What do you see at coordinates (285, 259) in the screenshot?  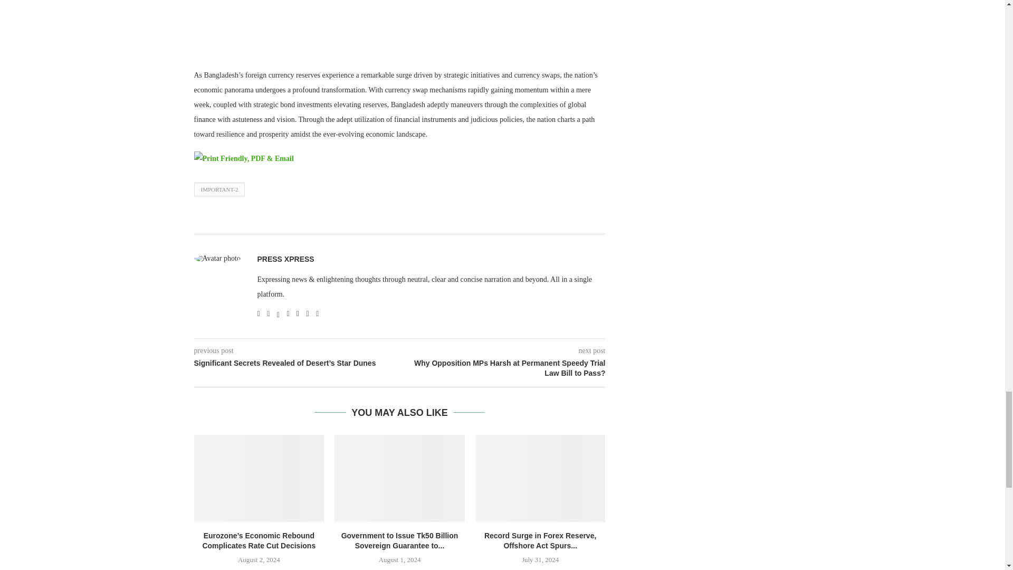 I see `Author Press Xpress` at bounding box center [285, 259].